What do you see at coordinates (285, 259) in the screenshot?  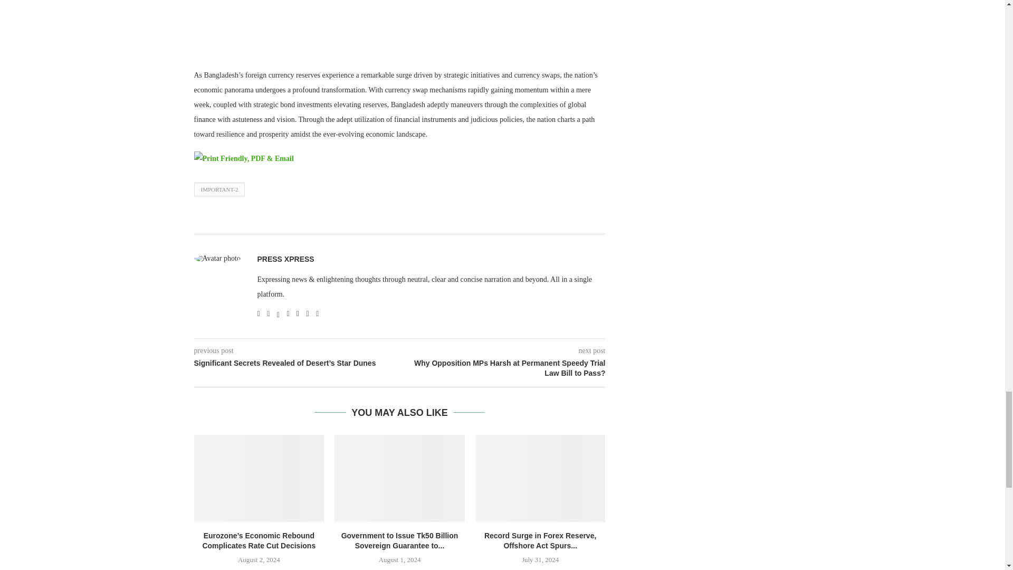 I see `Author Press Xpress` at bounding box center [285, 259].